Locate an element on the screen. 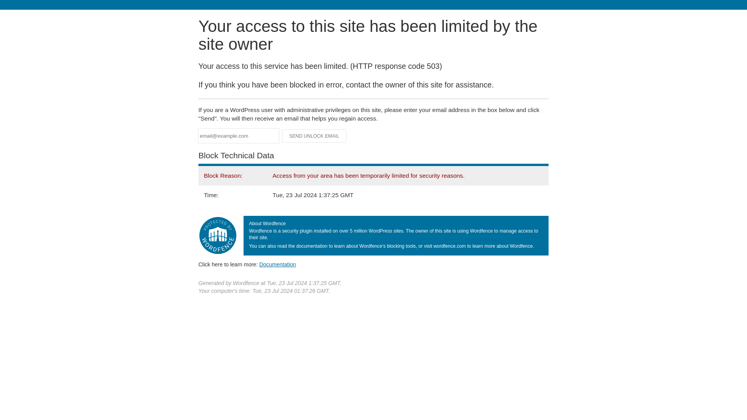  Send Unlock Email is located at coordinates (314, 136).